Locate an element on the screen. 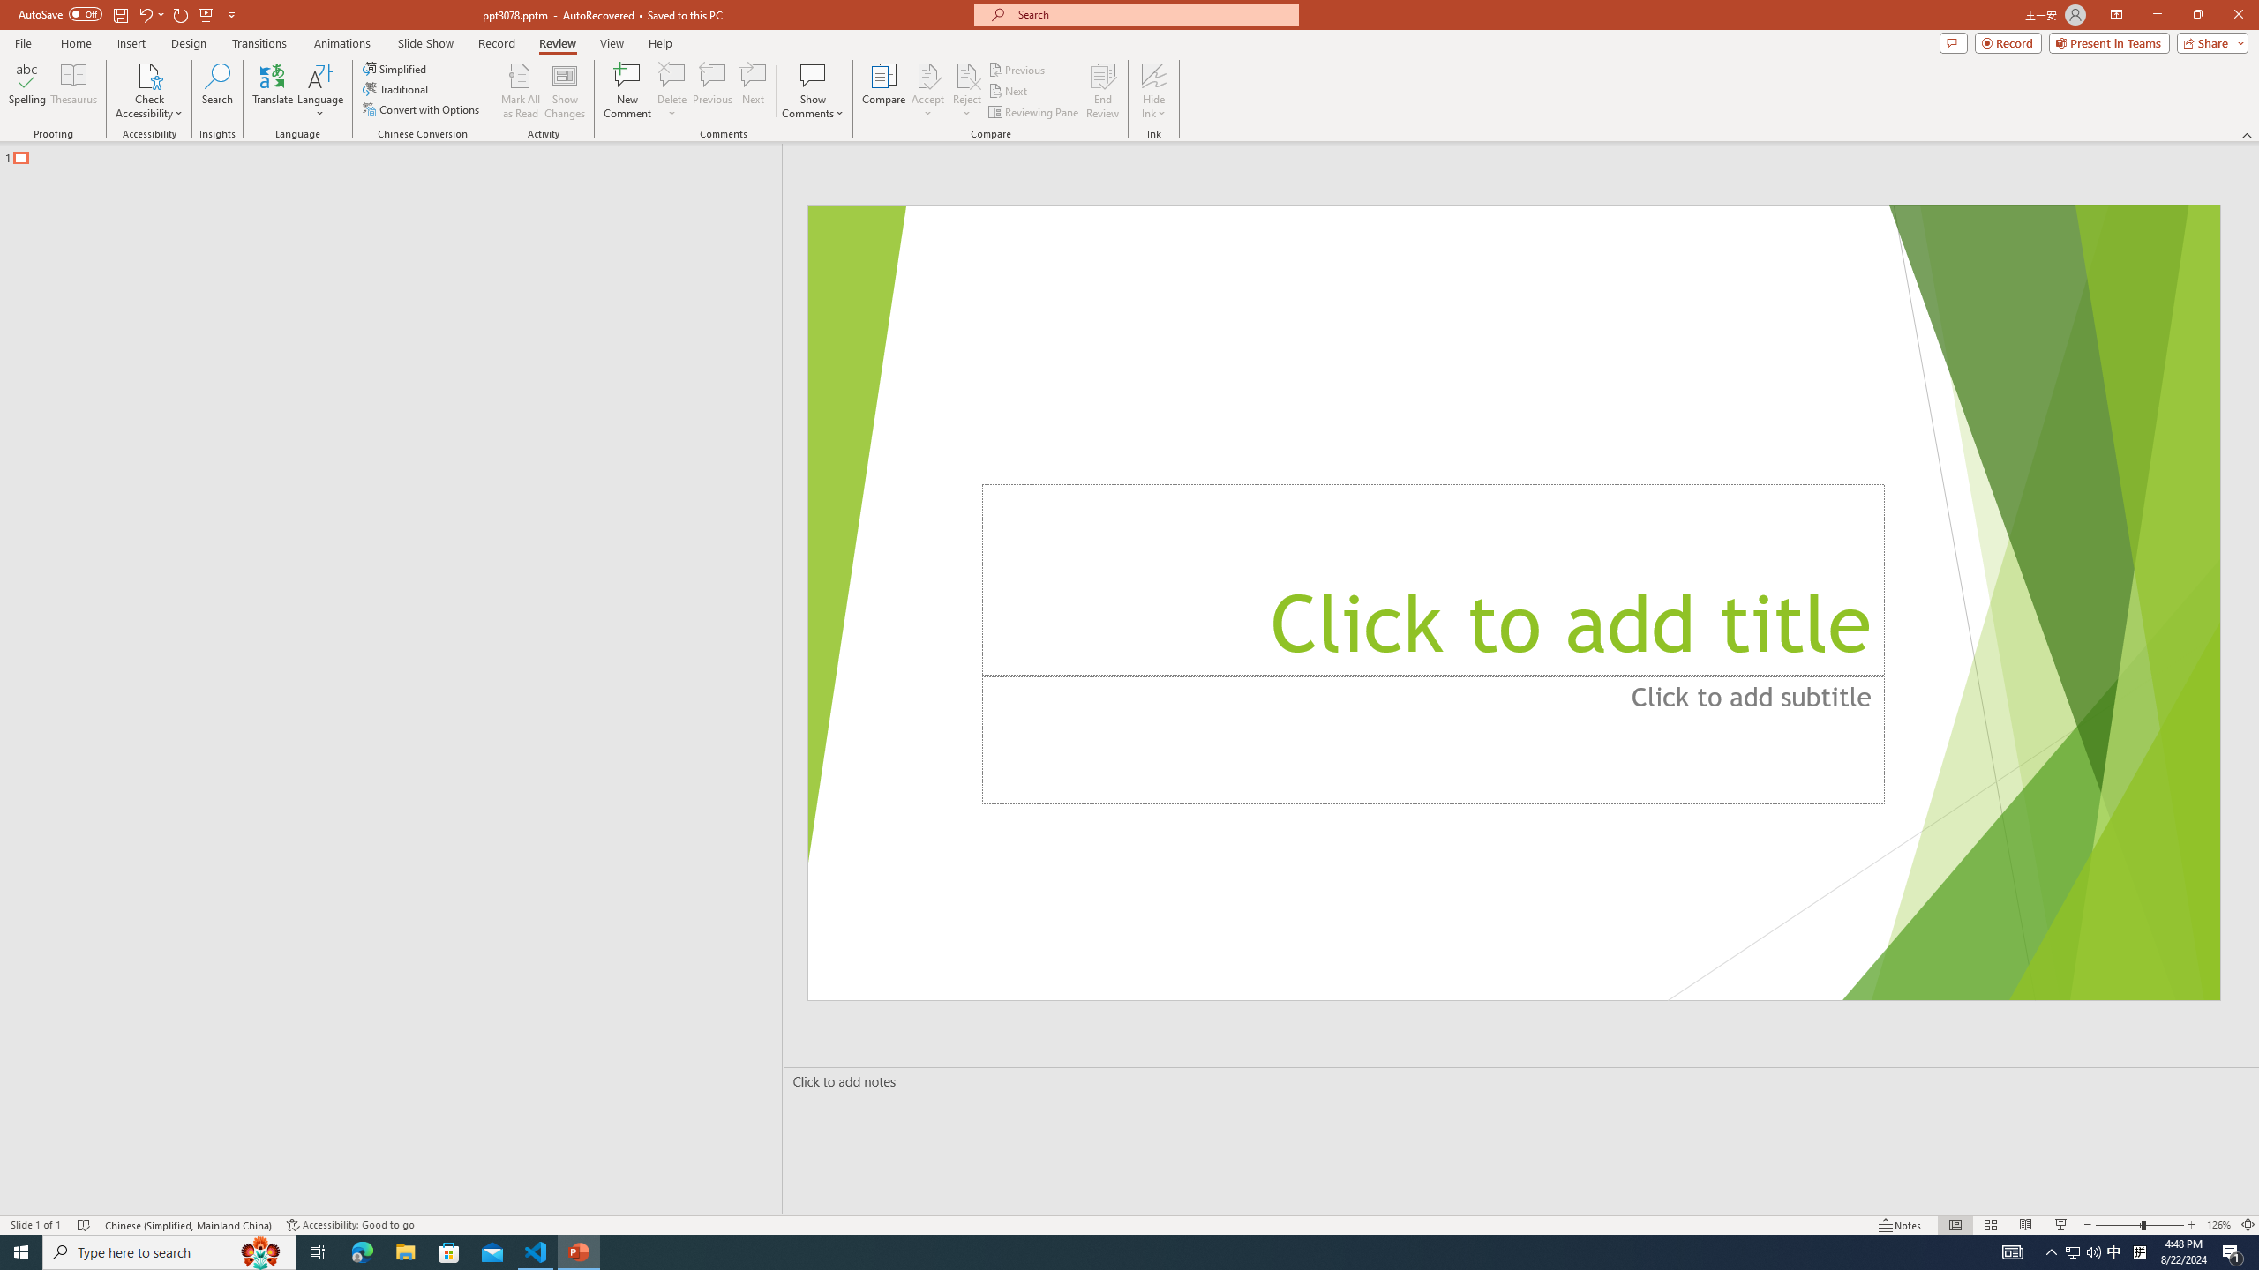 Image resolution: width=2259 pixels, height=1270 pixels. Convert with Options... is located at coordinates (422, 109).